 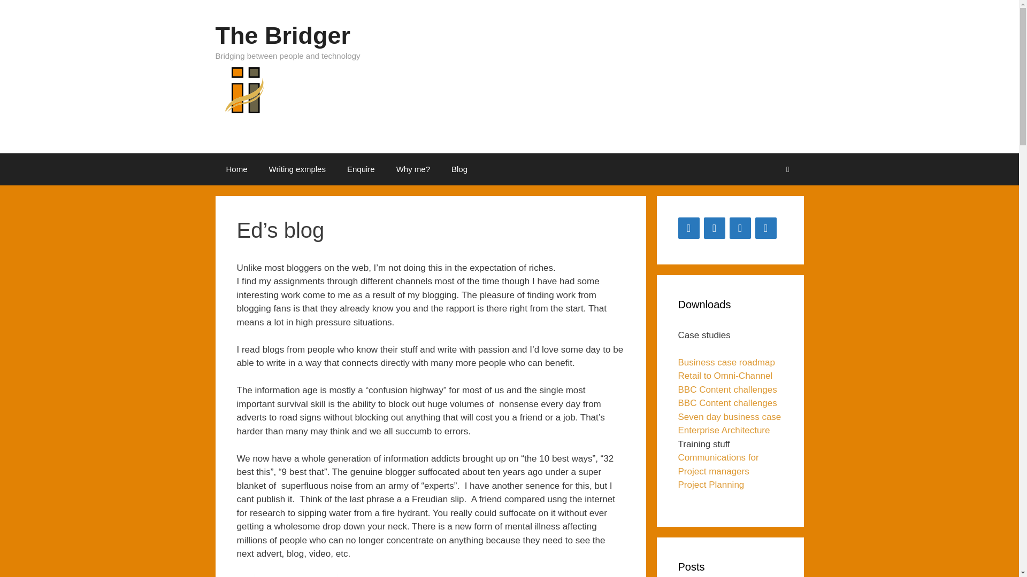 I want to click on BBC Content challenges, so click(x=727, y=403).